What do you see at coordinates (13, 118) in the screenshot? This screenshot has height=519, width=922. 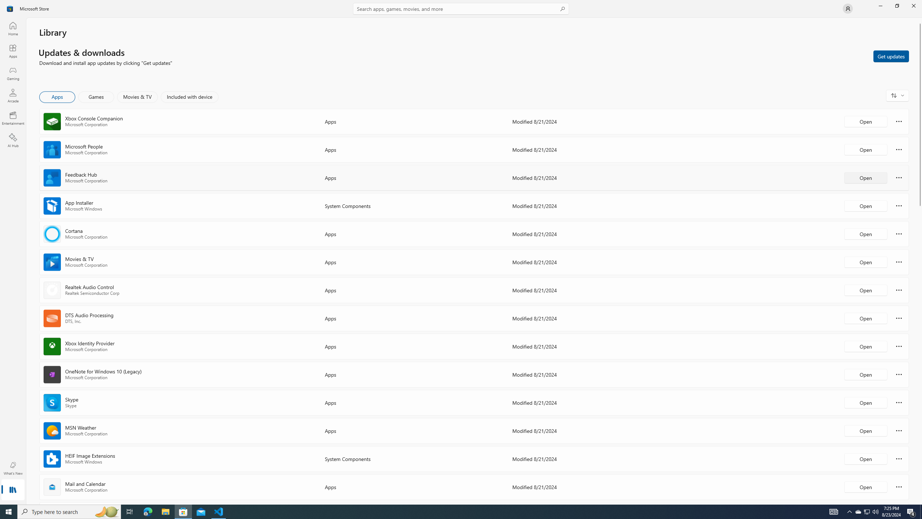 I see `Entertainment` at bounding box center [13, 118].